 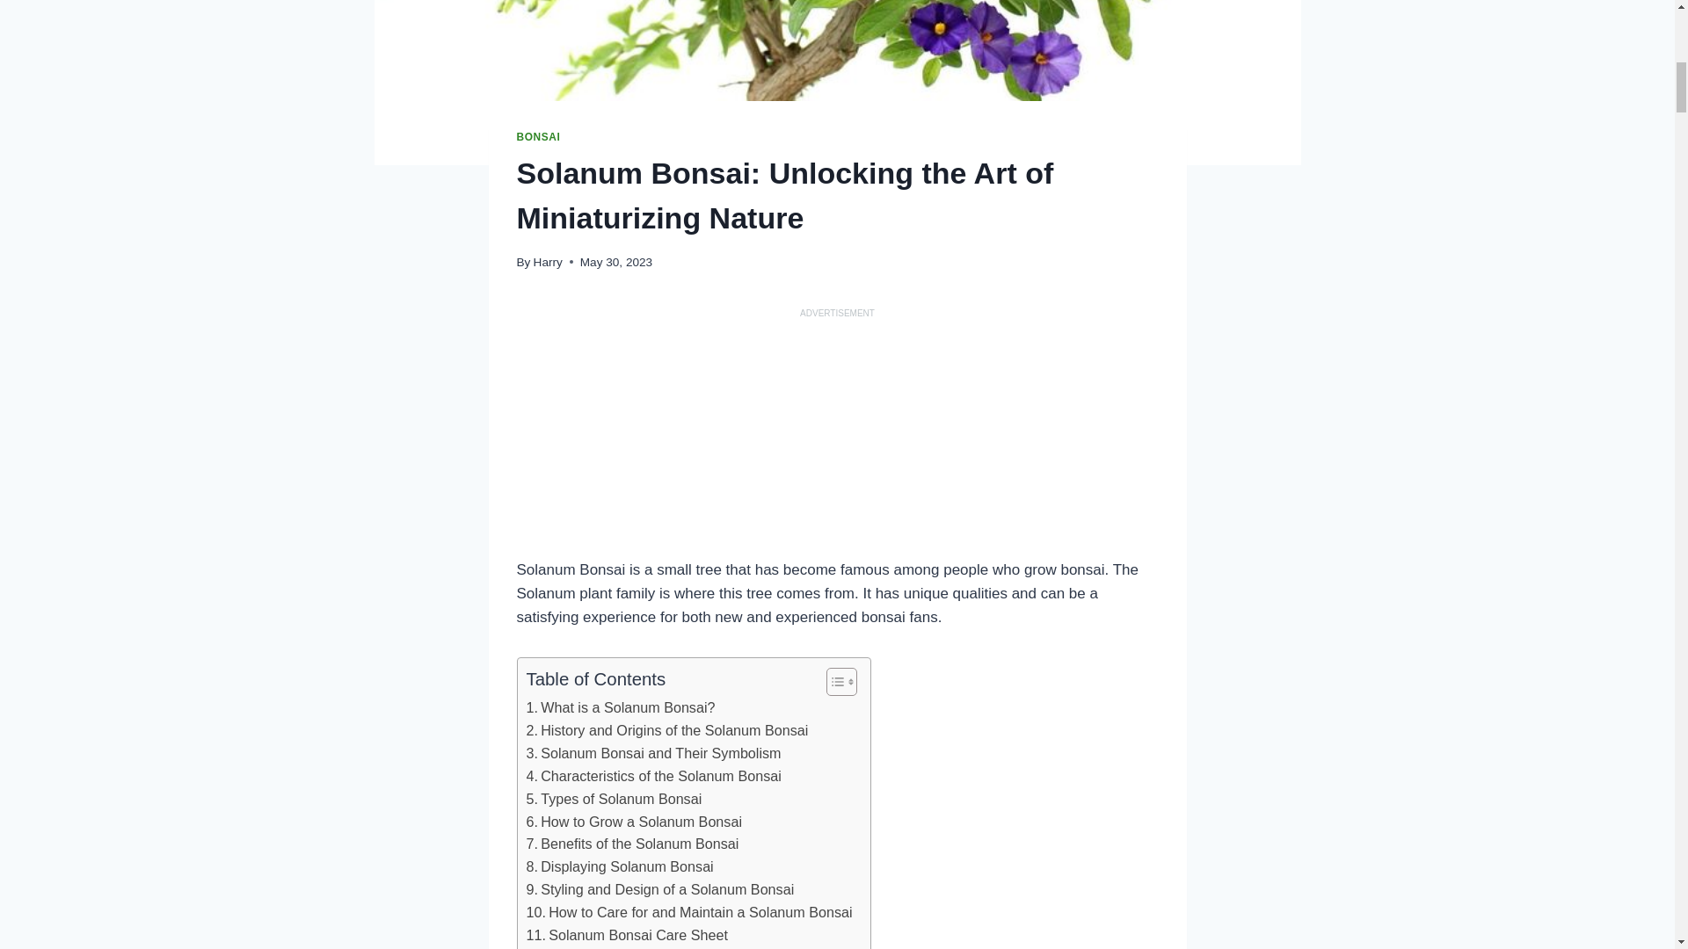 What do you see at coordinates (619, 867) in the screenshot?
I see `Displaying Solanum Bonsai` at bounding box center [619, 867].